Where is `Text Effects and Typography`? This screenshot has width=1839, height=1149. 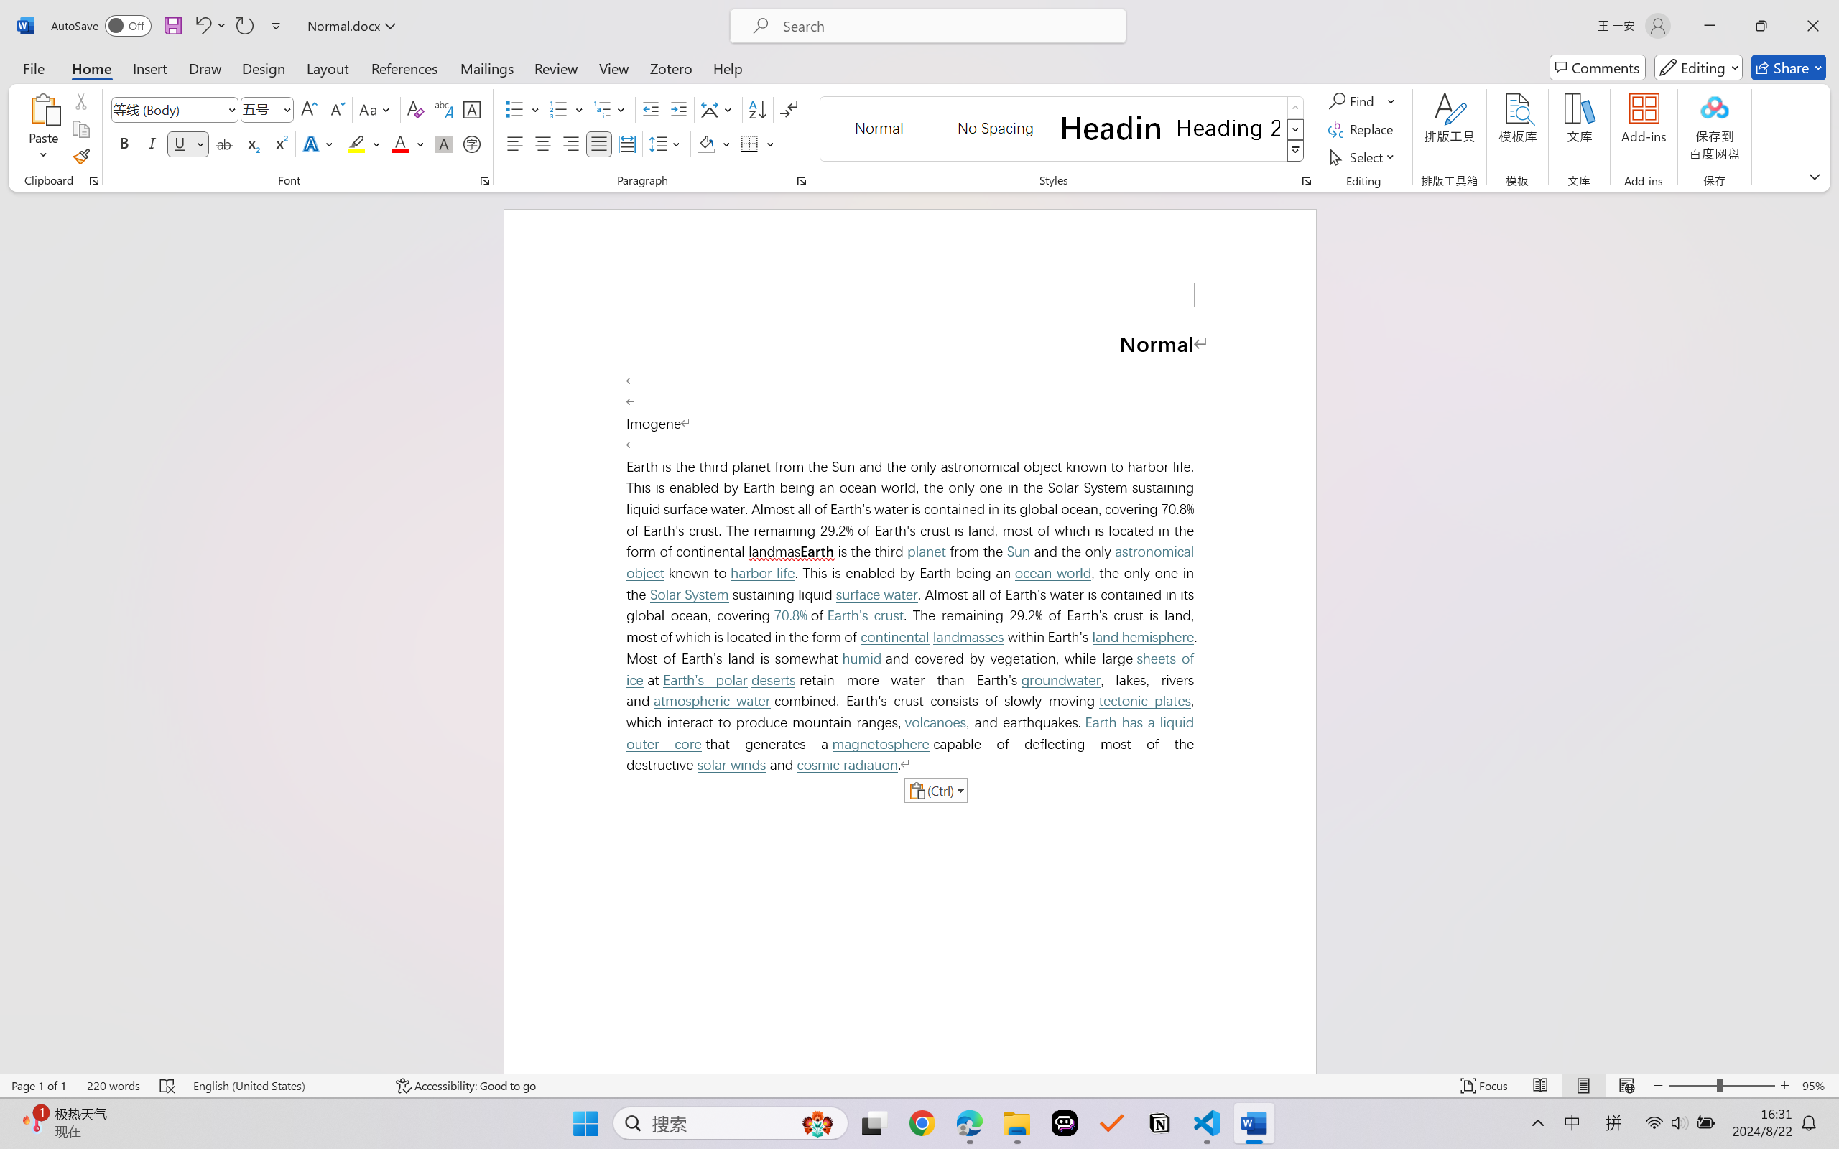 Text Effects and Typography is located at coordinates (320, 144).